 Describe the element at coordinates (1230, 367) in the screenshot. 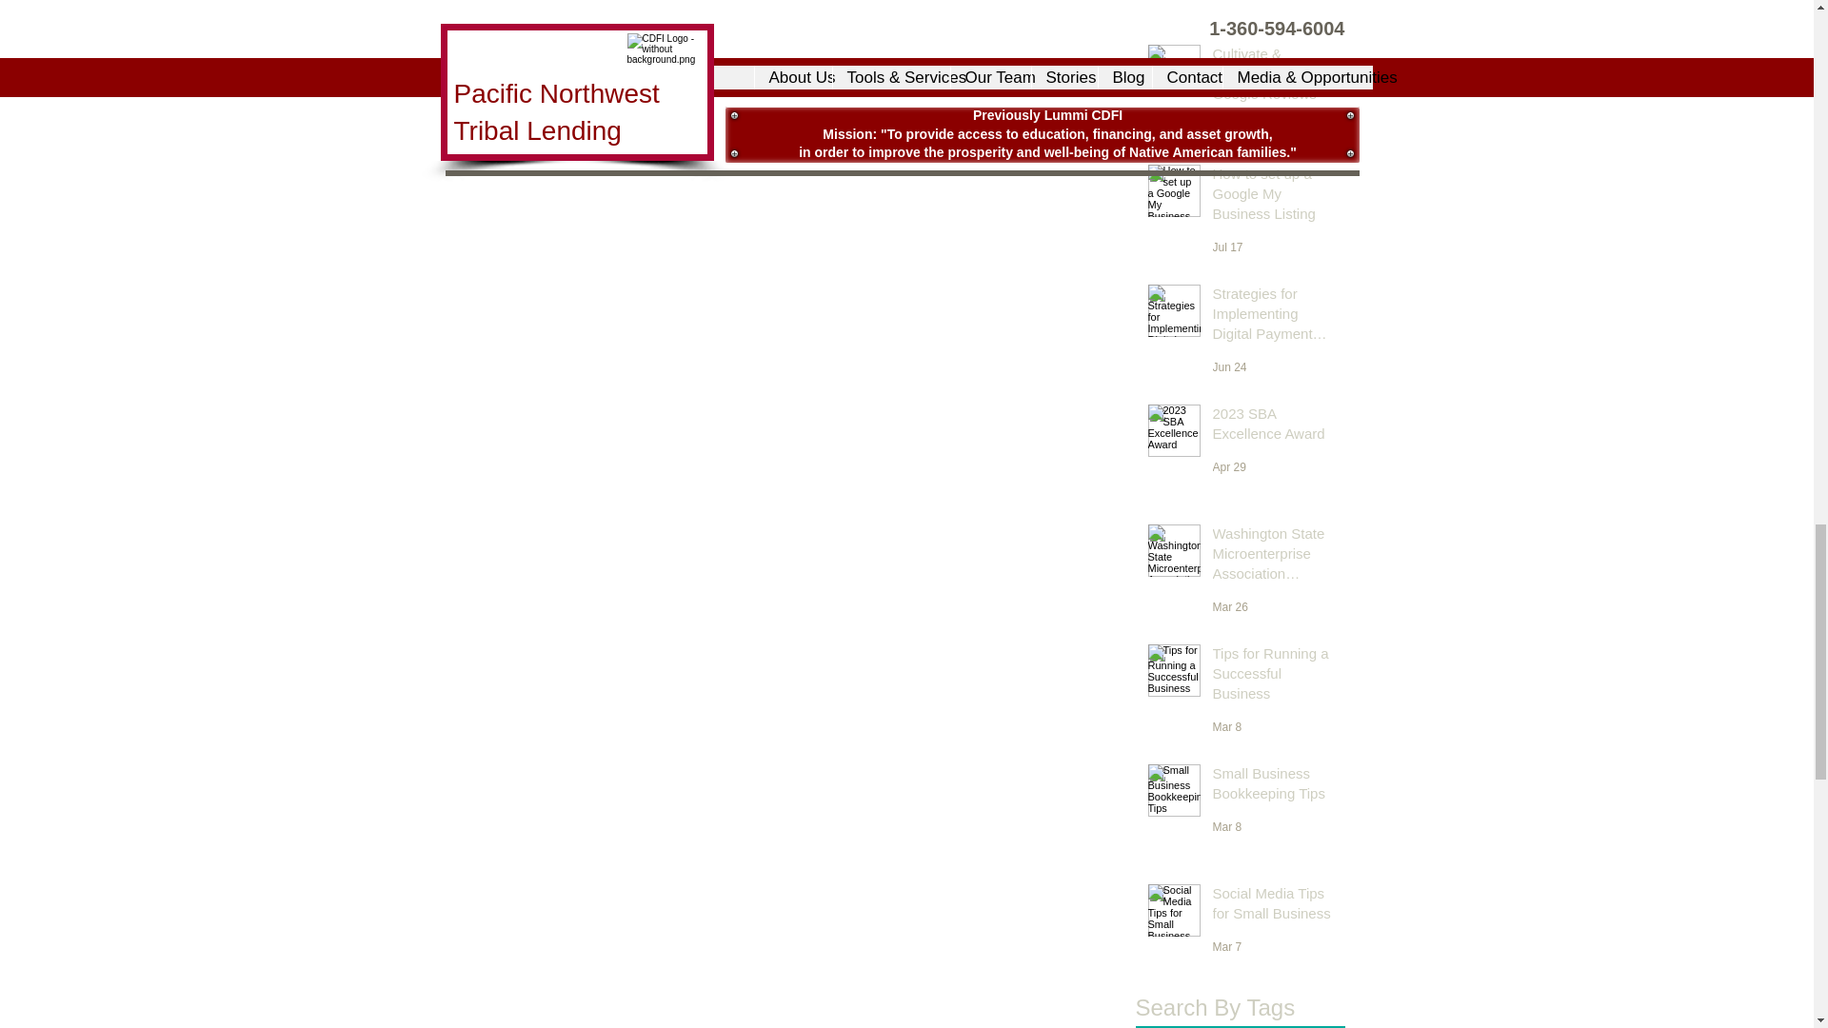

I see `Jun 24` at that location.